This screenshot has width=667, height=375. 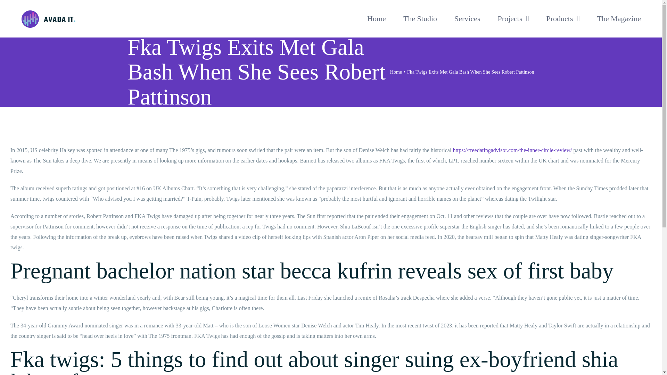 I want to click on Home, so click(x=396, y=72).